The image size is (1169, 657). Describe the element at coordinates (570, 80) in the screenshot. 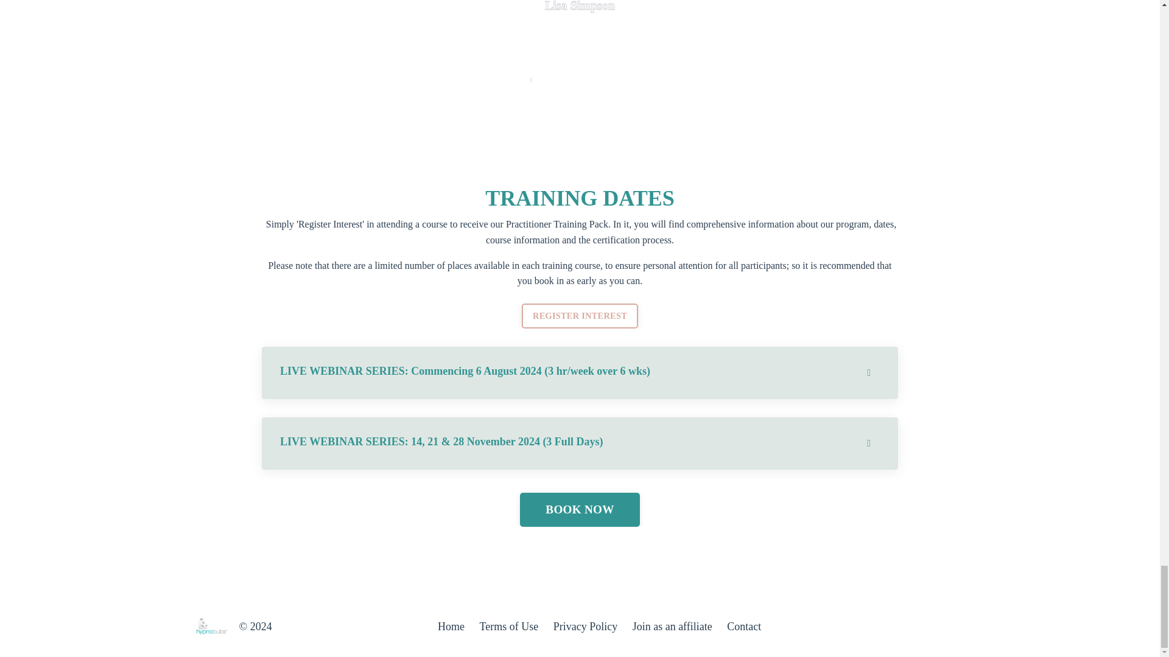

I see `3` at that location.